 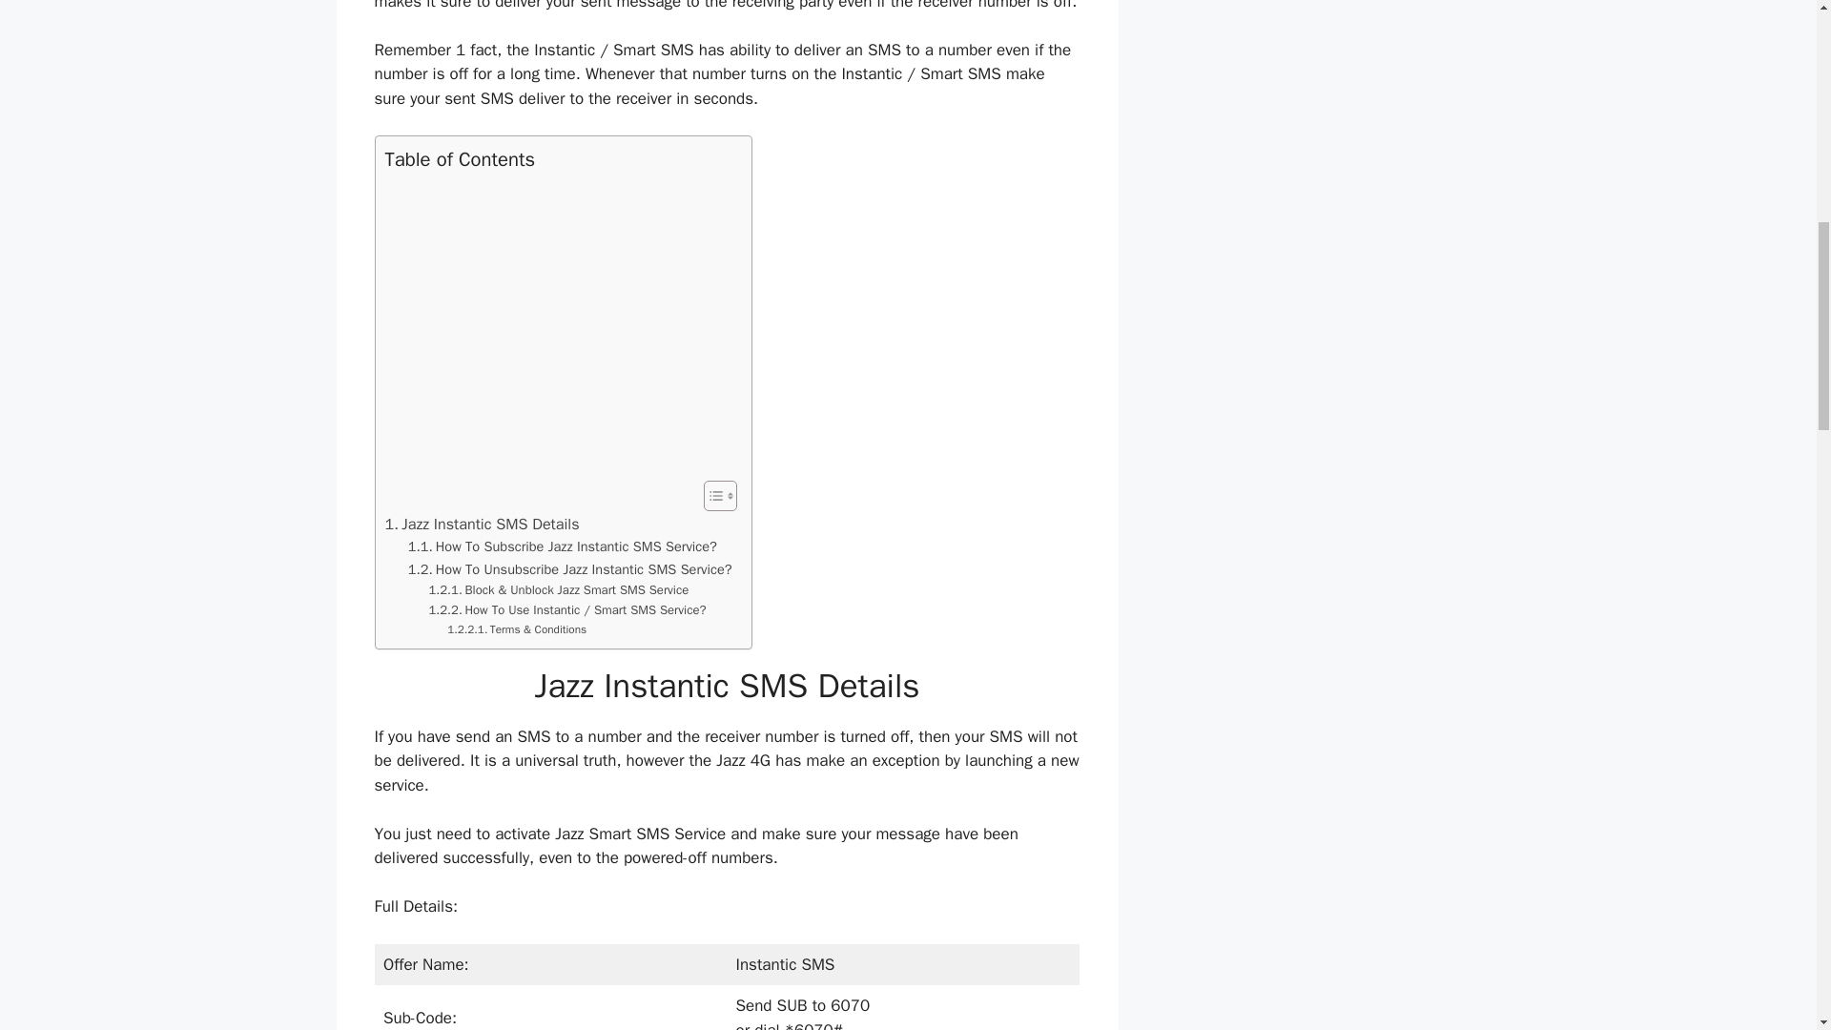 What do you see at coordinates (570, 570) in the screenshot?
I see `How To Unsubscribe Jazz Instantic SMS Service?` at bounding box center [570, 570].